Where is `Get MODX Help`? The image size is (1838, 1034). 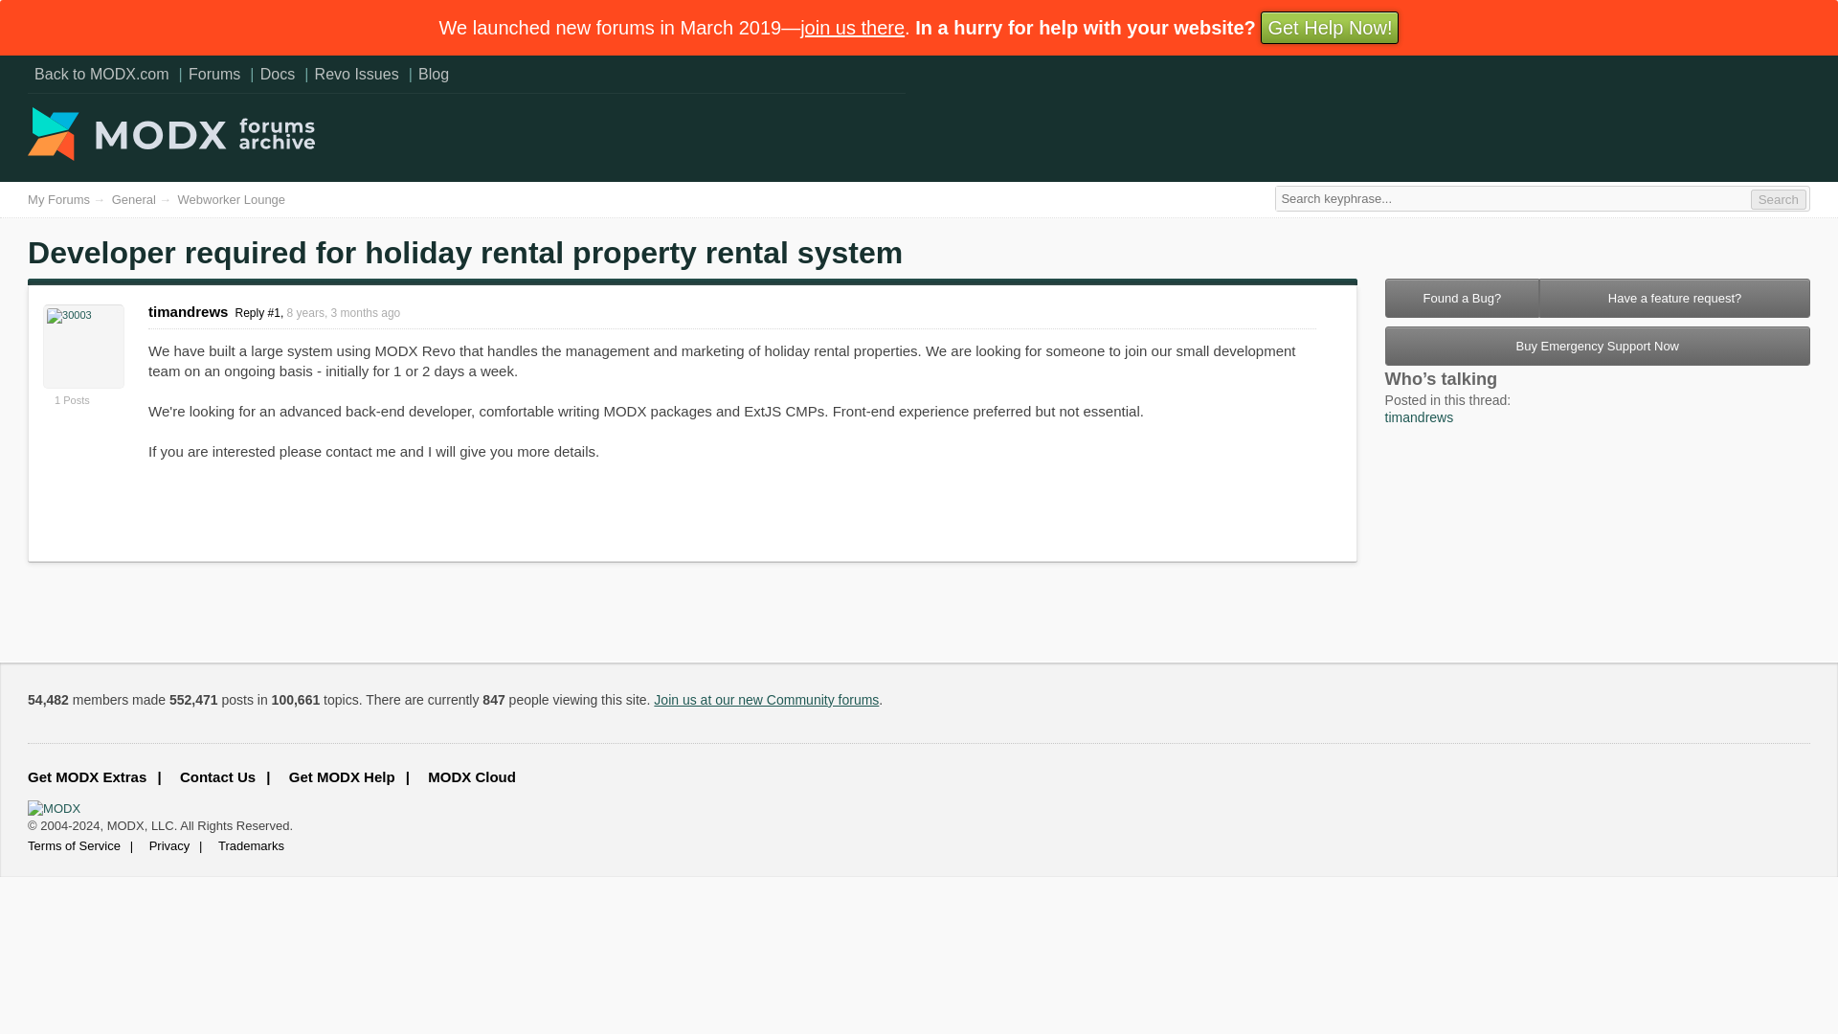 Get MODX Help is located at coordinates (345, 777).